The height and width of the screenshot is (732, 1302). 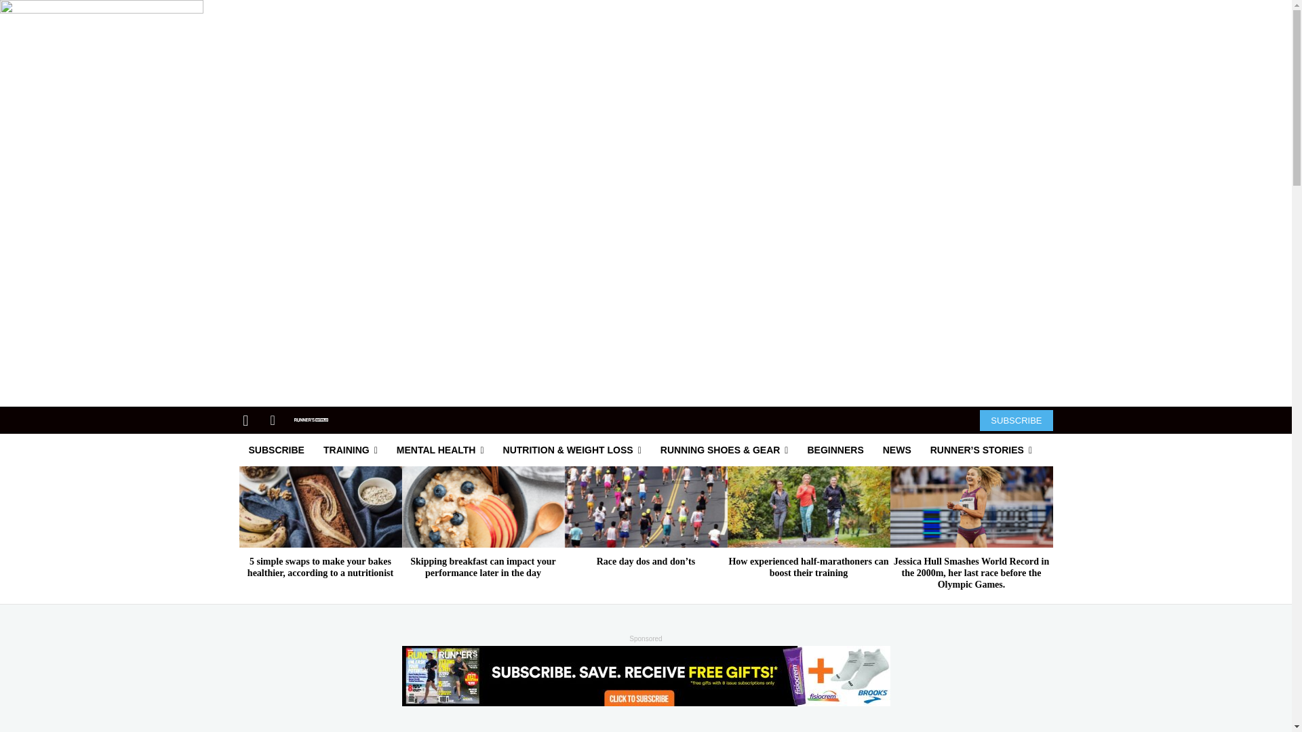 I want to click on SUBSCRIBE, so click(x=1016, y=420).